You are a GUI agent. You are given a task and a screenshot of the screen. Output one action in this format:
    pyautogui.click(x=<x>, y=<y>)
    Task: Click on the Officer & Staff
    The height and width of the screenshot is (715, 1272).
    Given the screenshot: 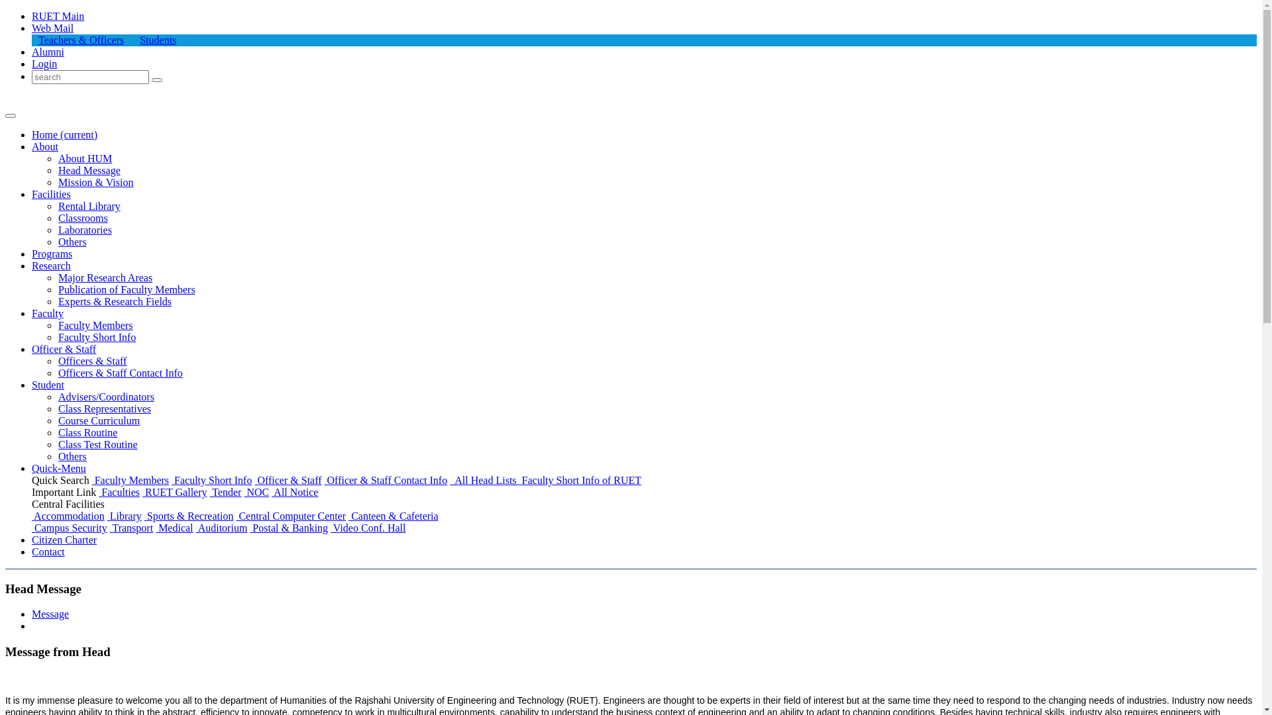 What is the action you would take?
    pyautogui.click(x=64, y=350)
    